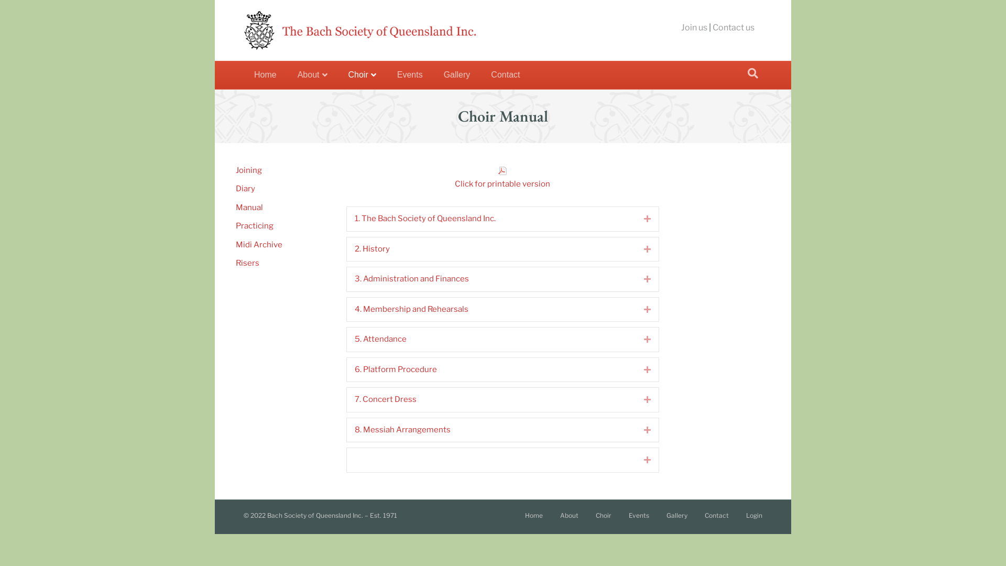  I want to click on Events, so click(410, 75).